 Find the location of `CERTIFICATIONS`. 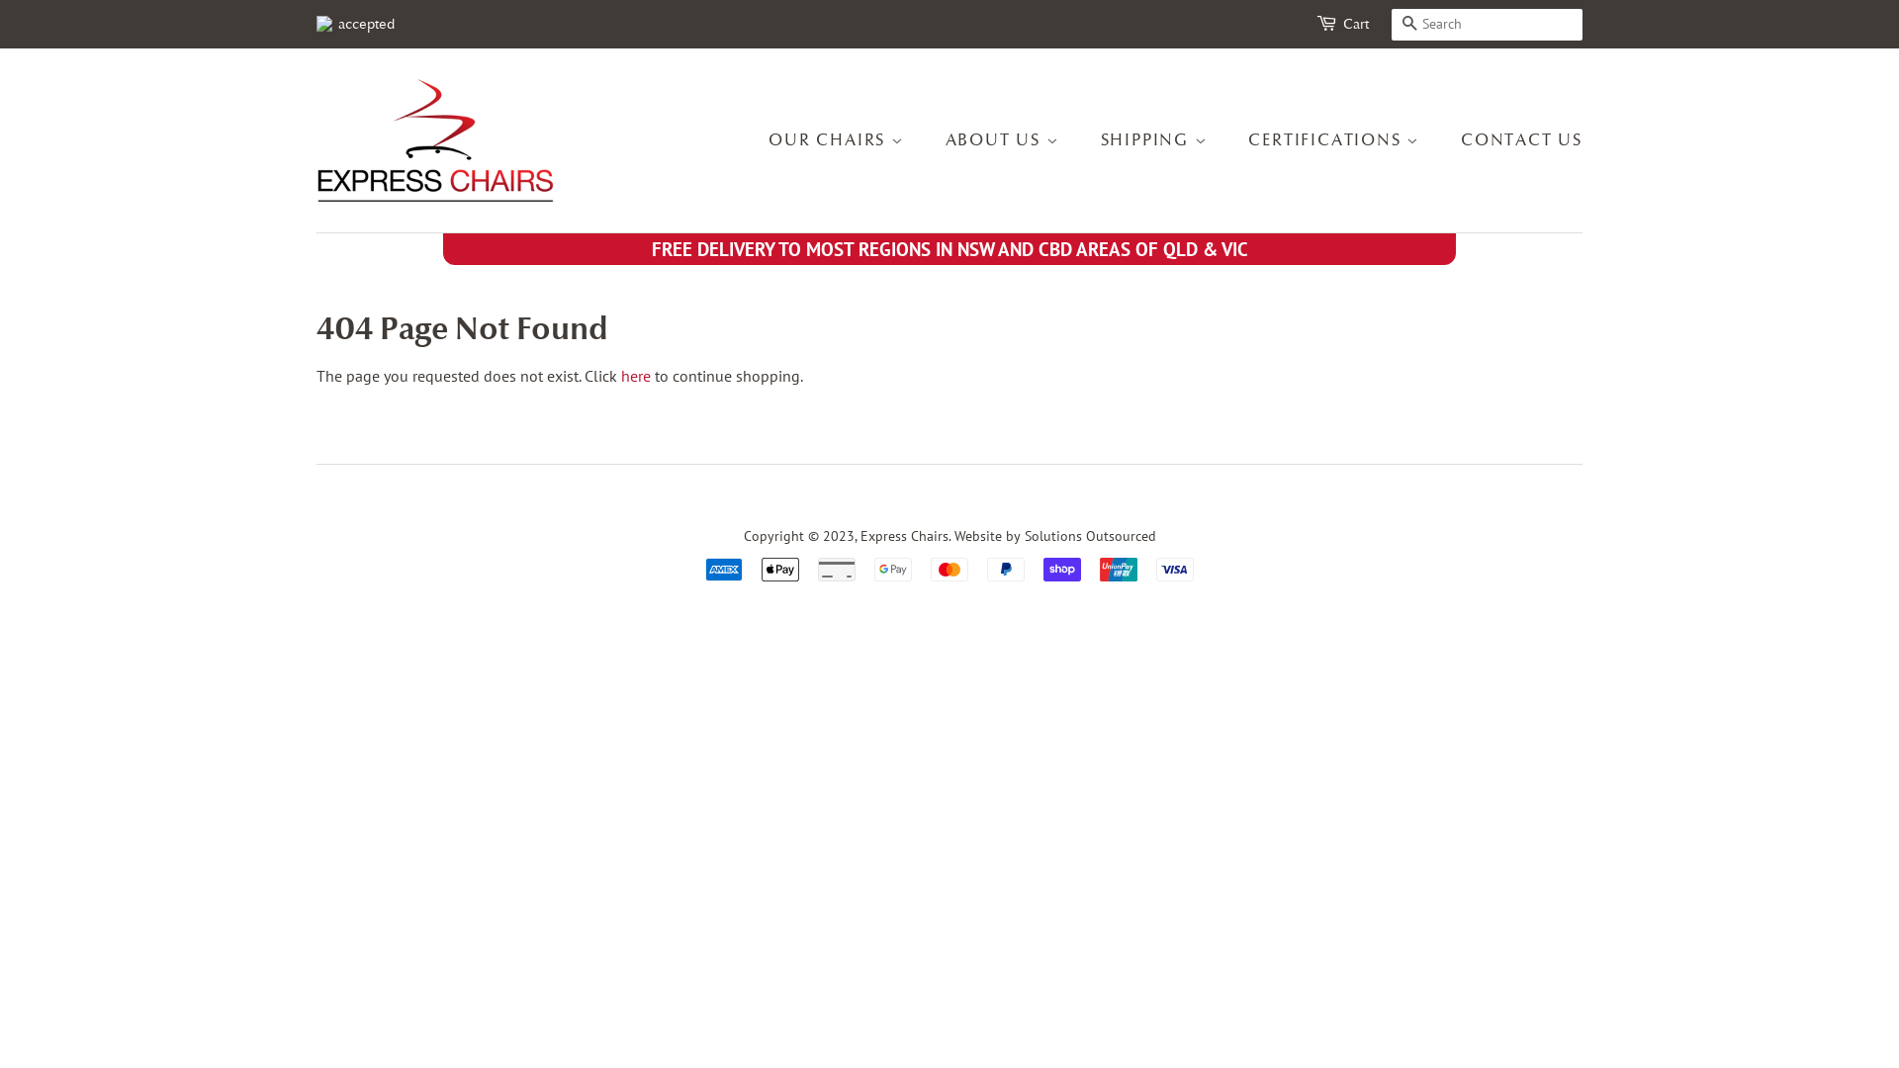

CERTIFICATIONS is located at coordinates (1337, 140).